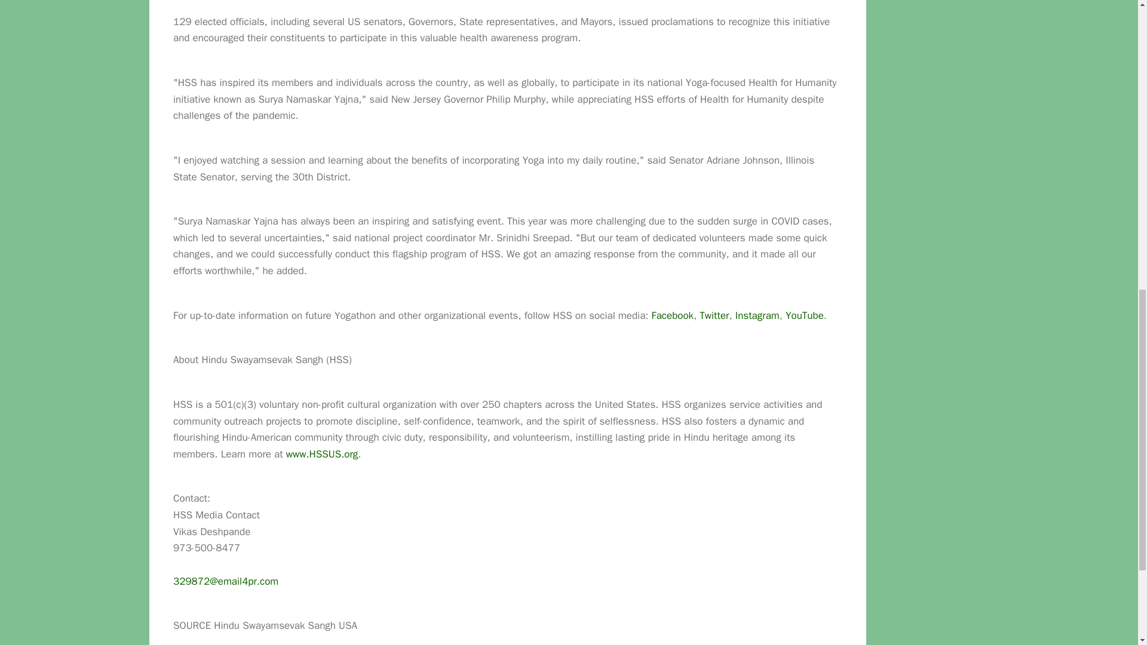 This screenshot has height=645, width=1147. What do you see at coordinates (804, 315) in the screenshot?
I see `YouTube` at bounding box center [804, 315].